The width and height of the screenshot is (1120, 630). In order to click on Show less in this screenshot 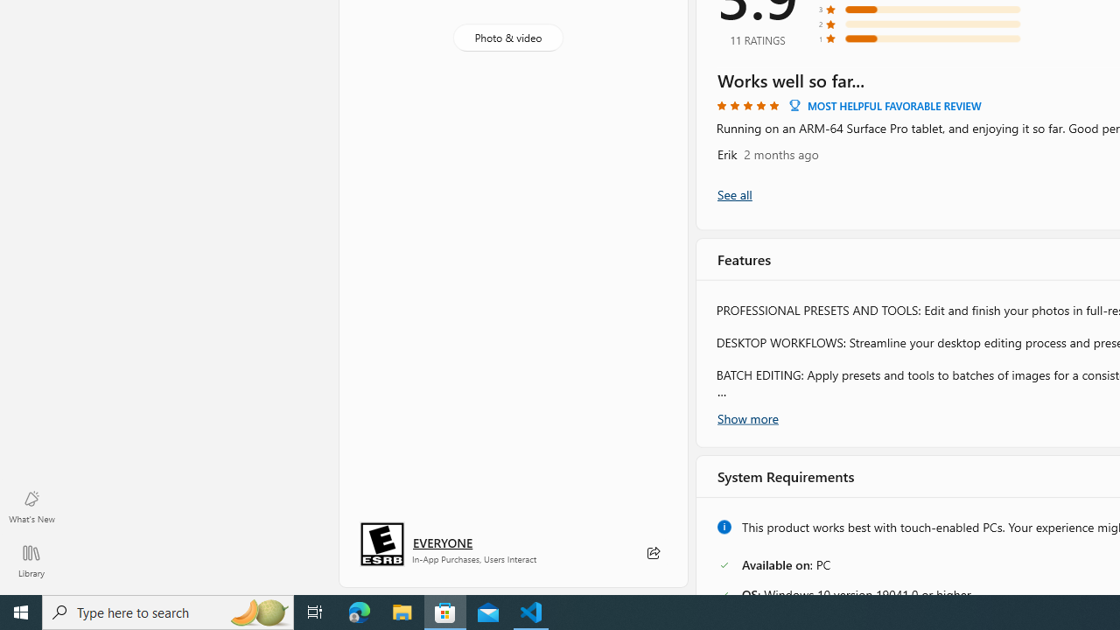, I will do `click(744, 223)`.